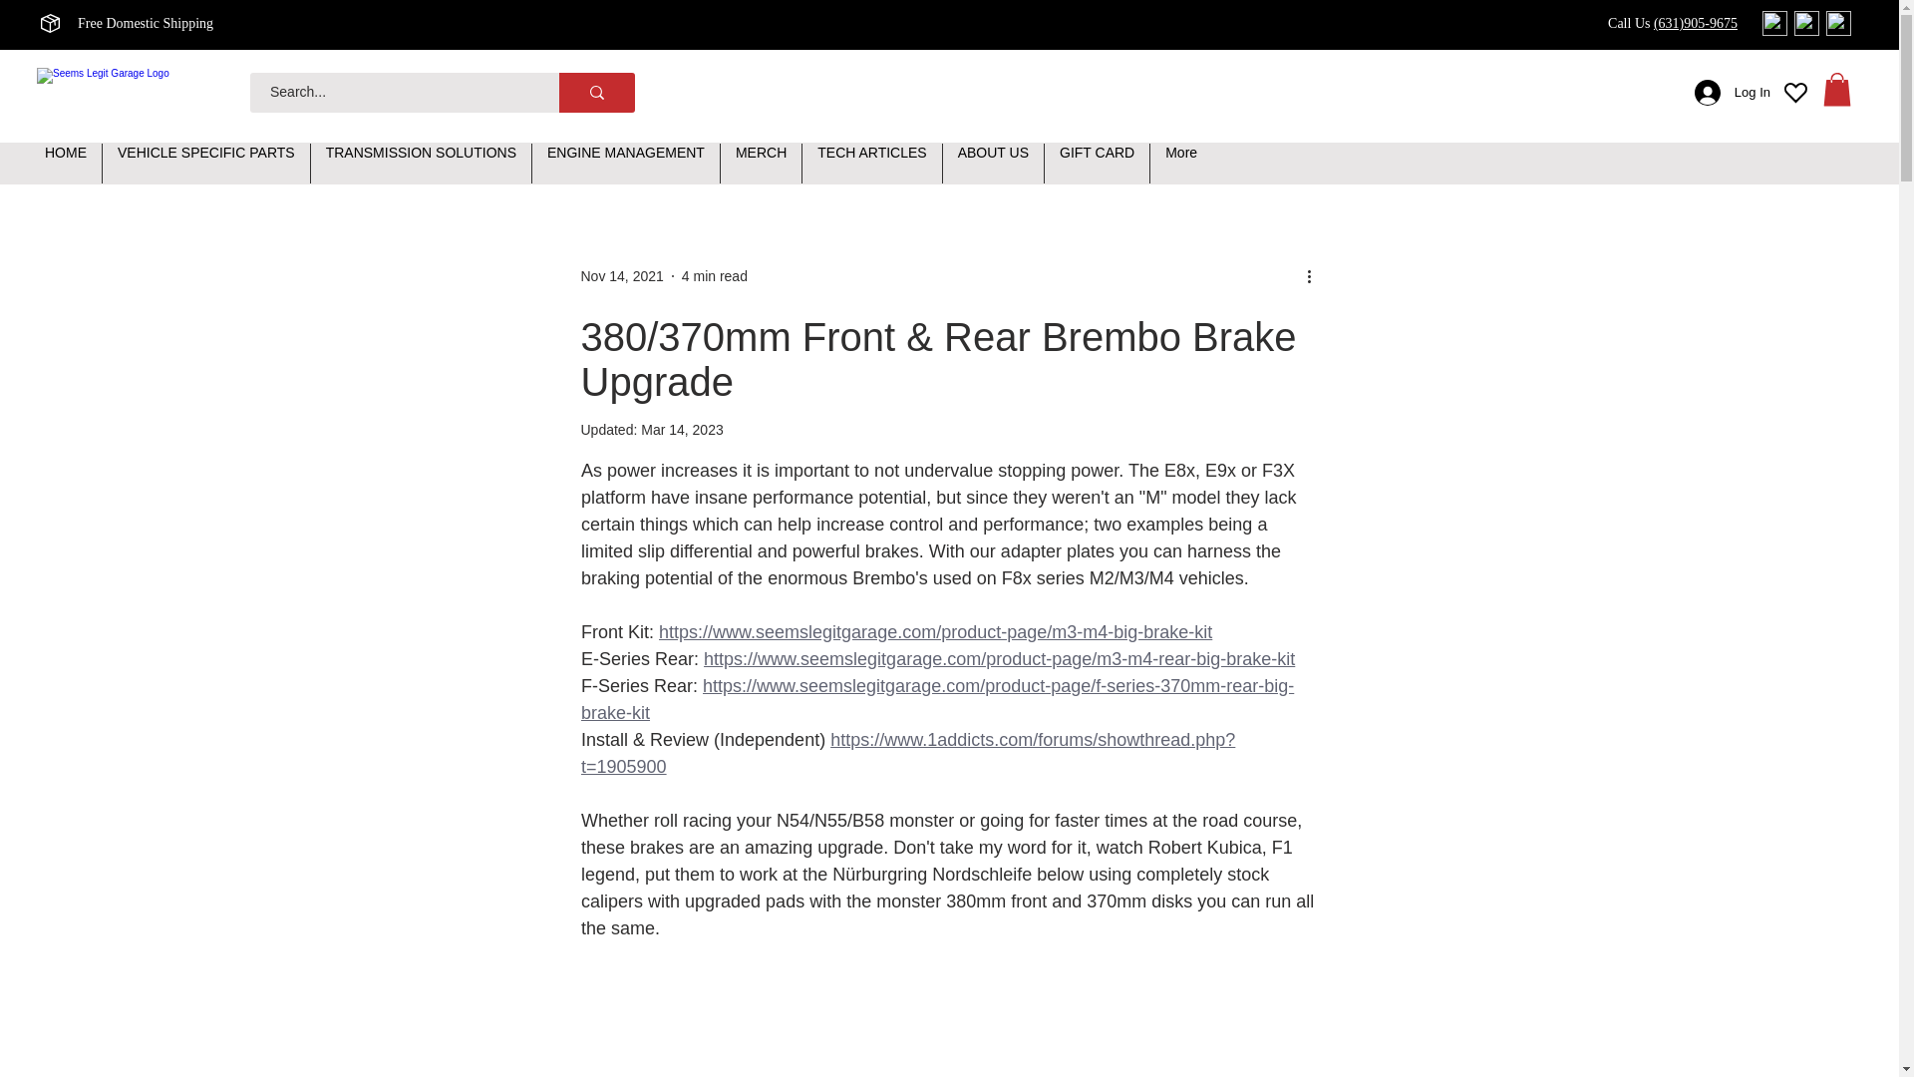  Describe the element at coordinates (871, 163) in the screenshot. I see `TECH ARTICLES` at that location.